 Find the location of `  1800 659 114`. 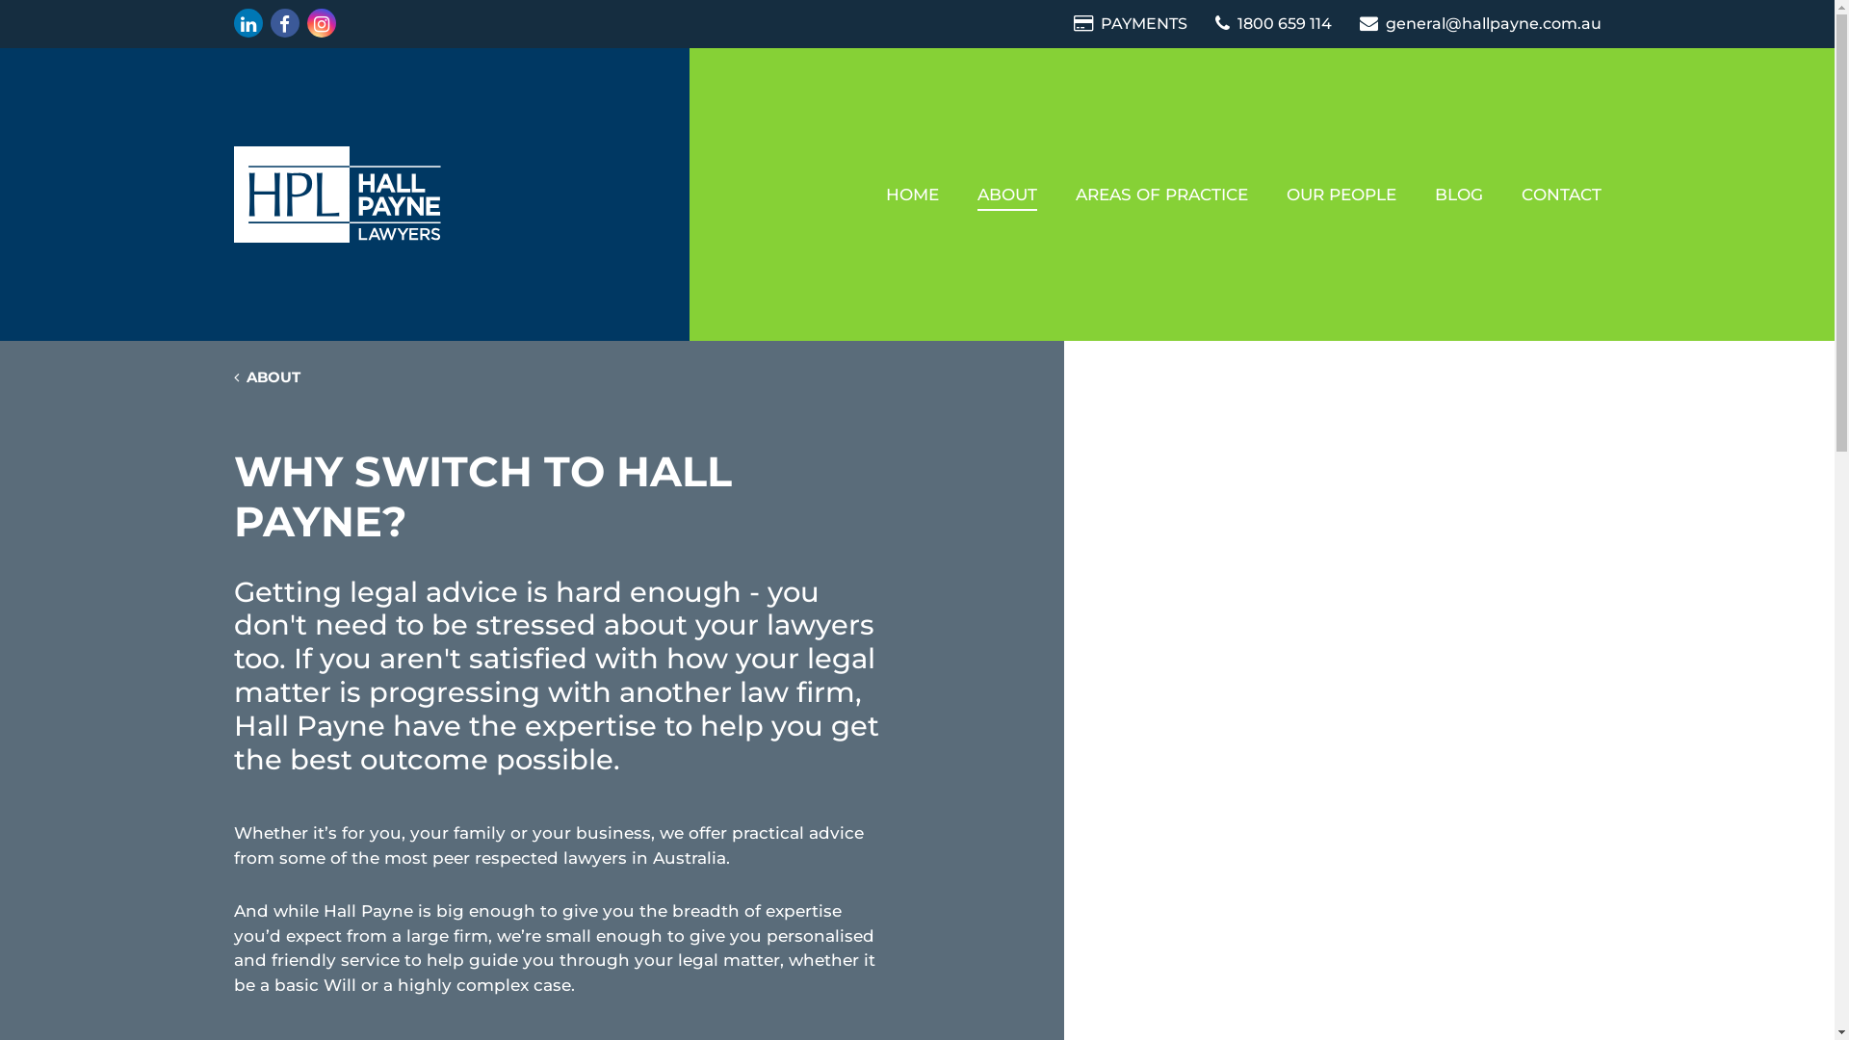

  1800 659 114 is located at coordinates (1275, 23).